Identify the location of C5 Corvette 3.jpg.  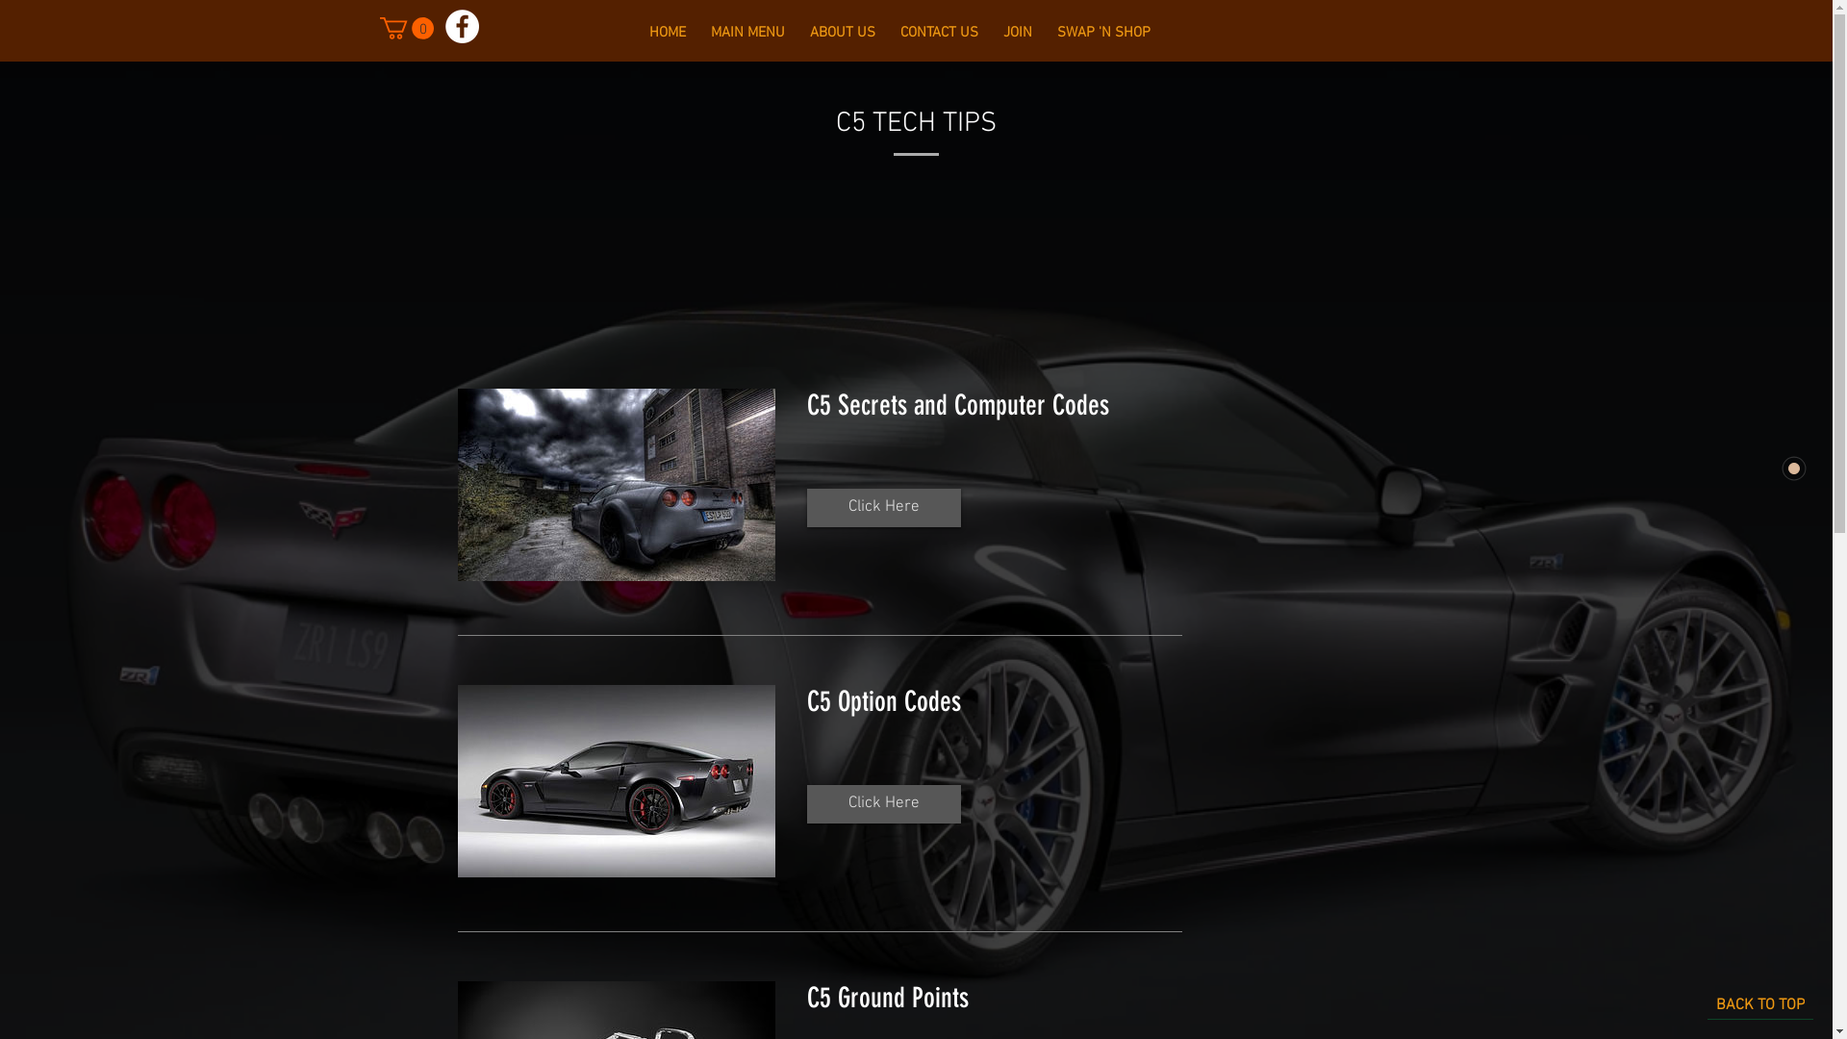
(617, 781).